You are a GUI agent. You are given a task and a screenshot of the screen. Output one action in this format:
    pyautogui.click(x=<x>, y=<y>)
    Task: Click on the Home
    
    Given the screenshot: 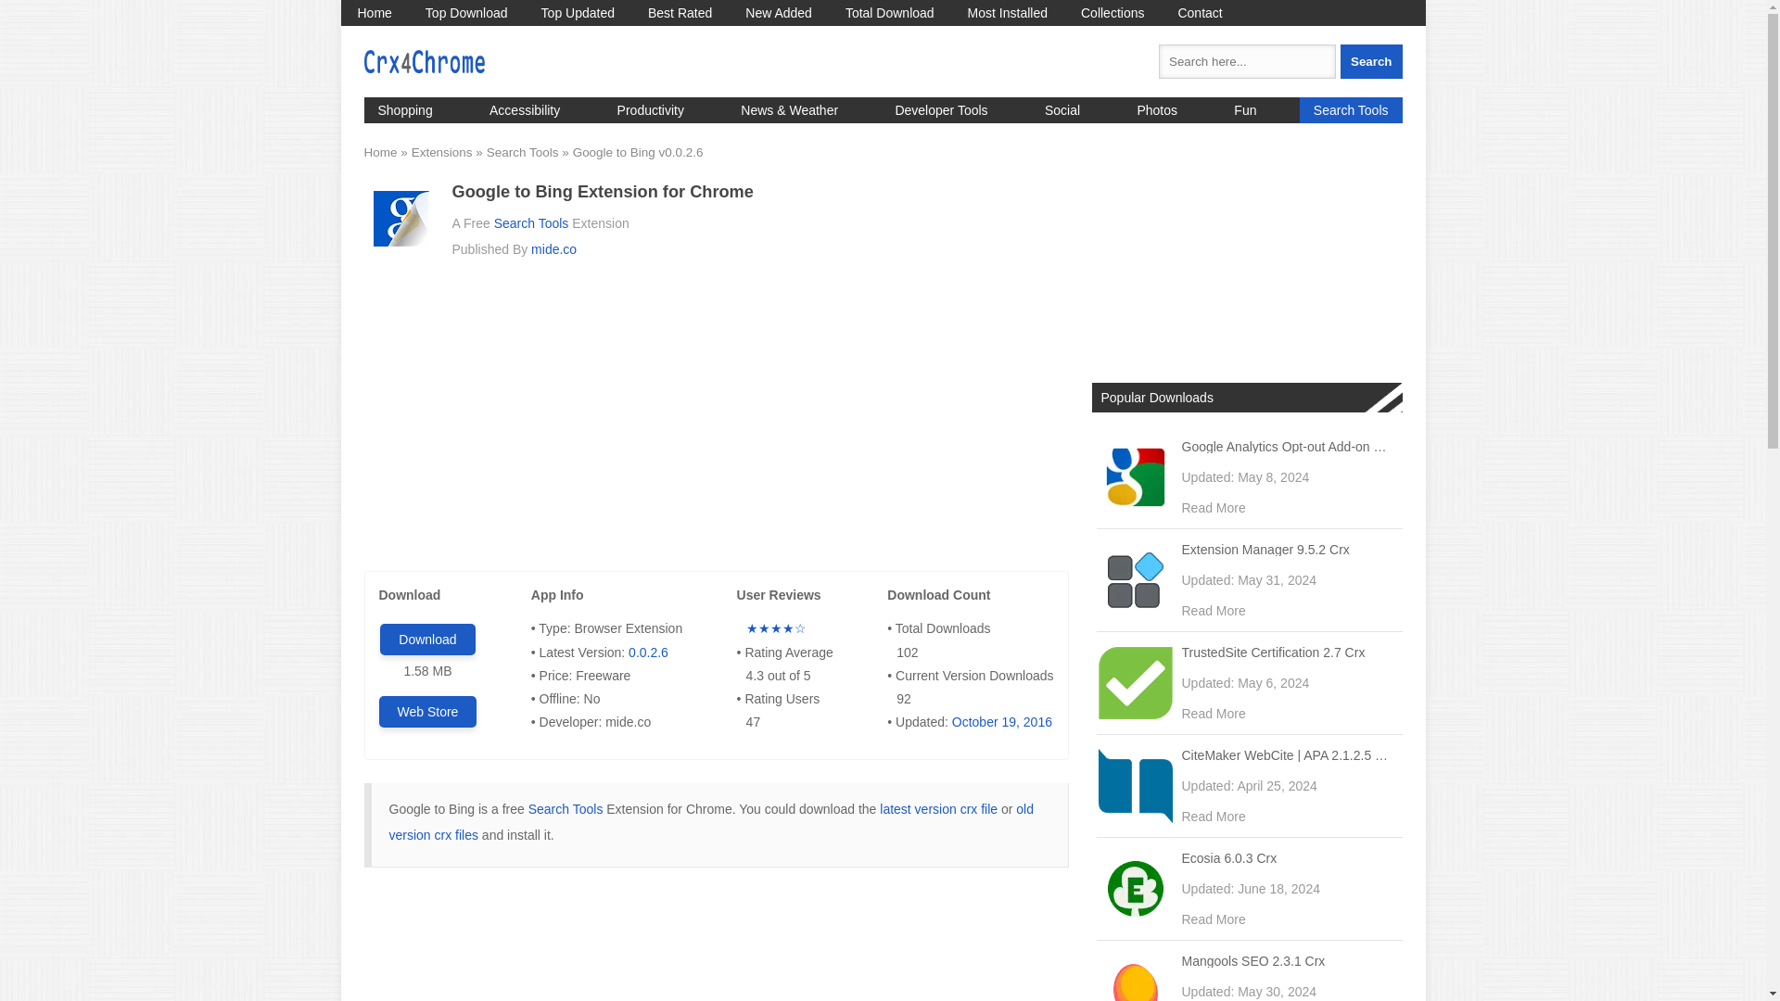 What is the action you would take?
    pyautogui.click(x=375, y=13)
    